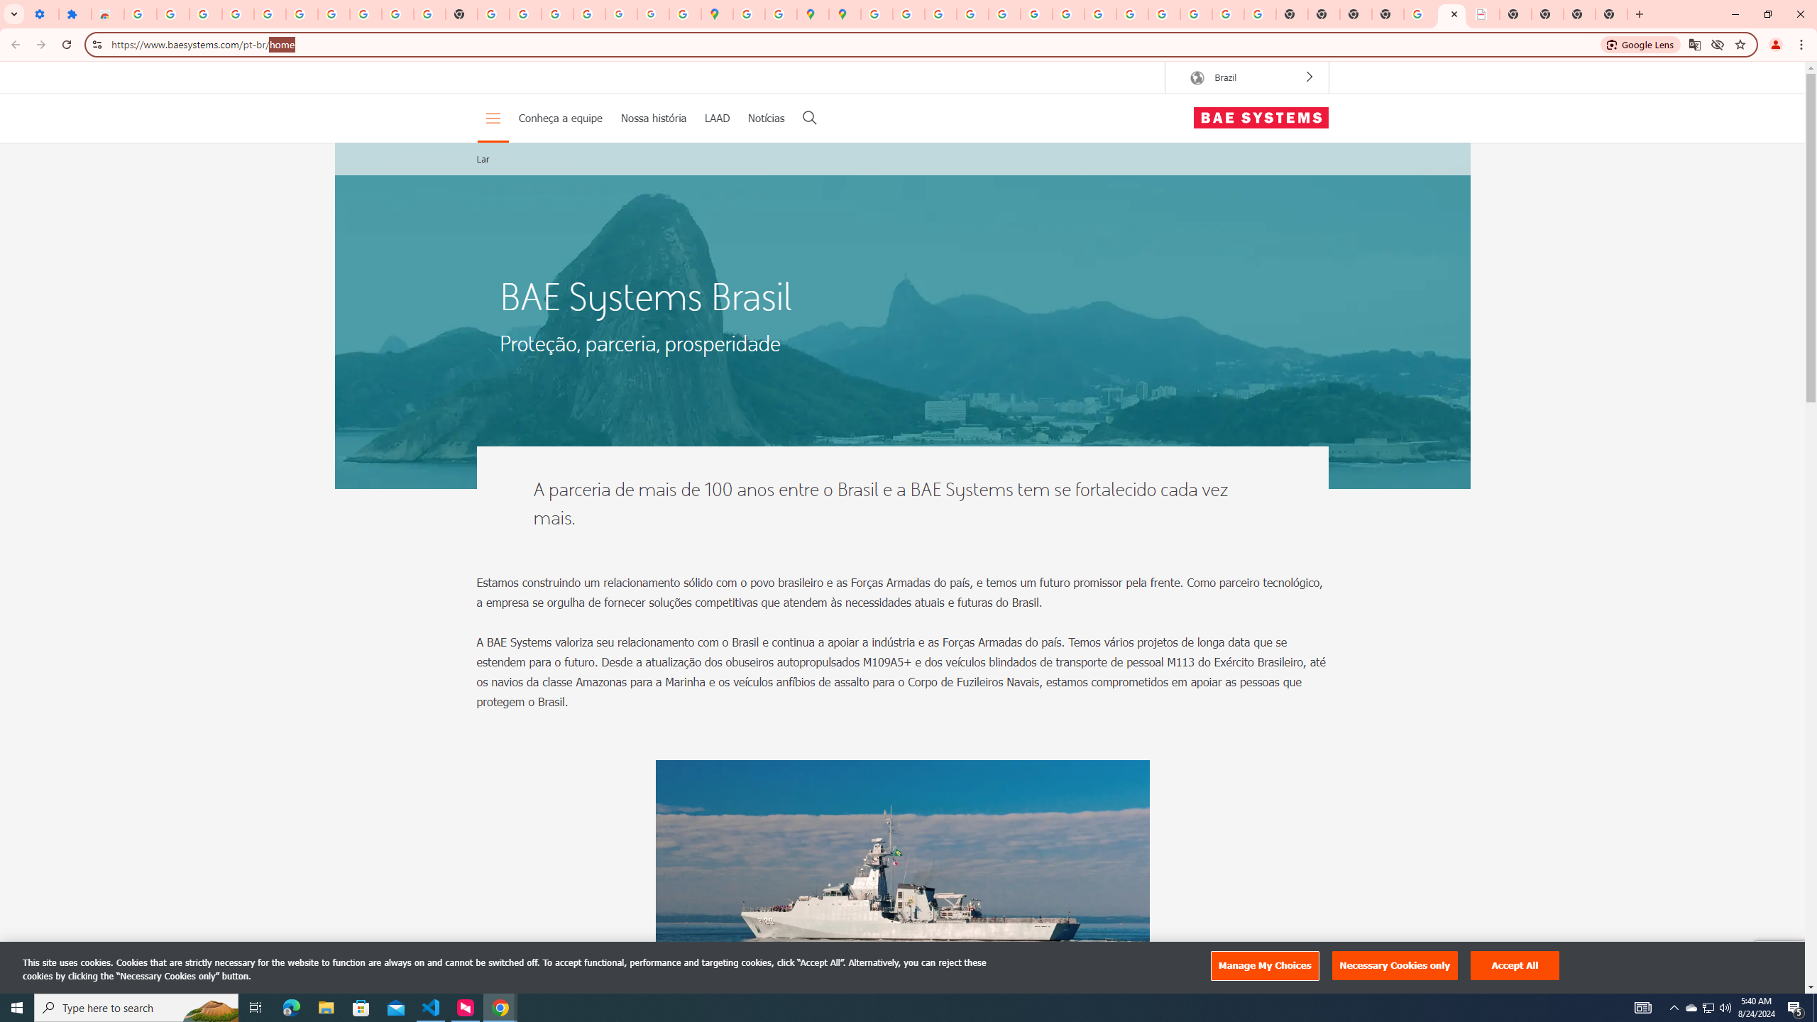 The image size is (1817, 1022). I want to click on  International Region Icon, so click(1197, 78).